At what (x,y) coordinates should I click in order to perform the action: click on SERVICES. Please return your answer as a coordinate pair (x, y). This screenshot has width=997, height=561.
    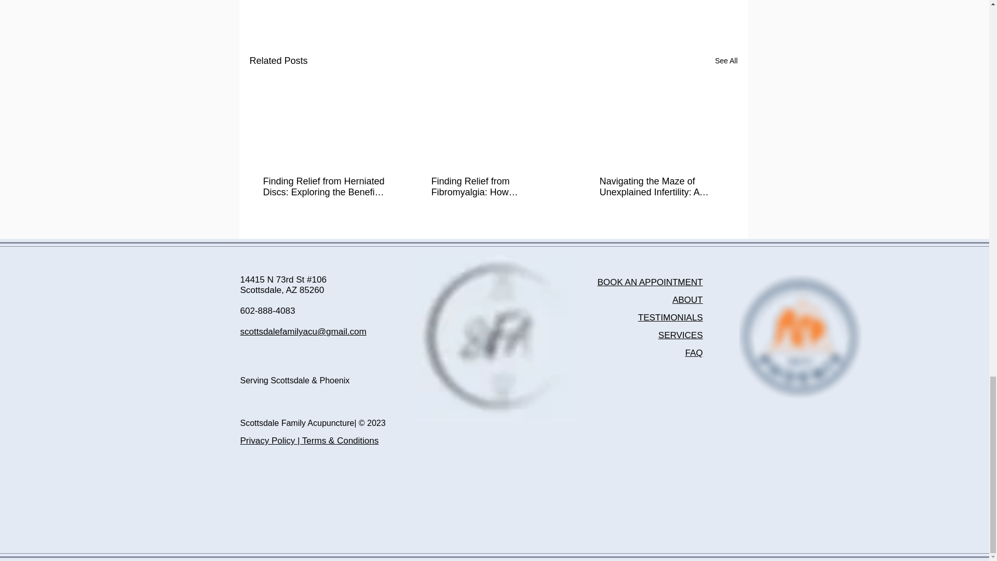
    Looking at the image, I should click on (680, 335).